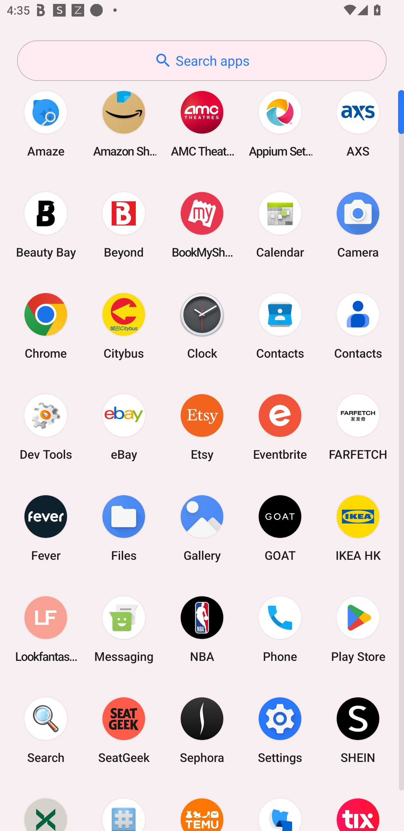  Describe the element at coordinates (202, 806) in the screenshot. I see `Temu` at that location.